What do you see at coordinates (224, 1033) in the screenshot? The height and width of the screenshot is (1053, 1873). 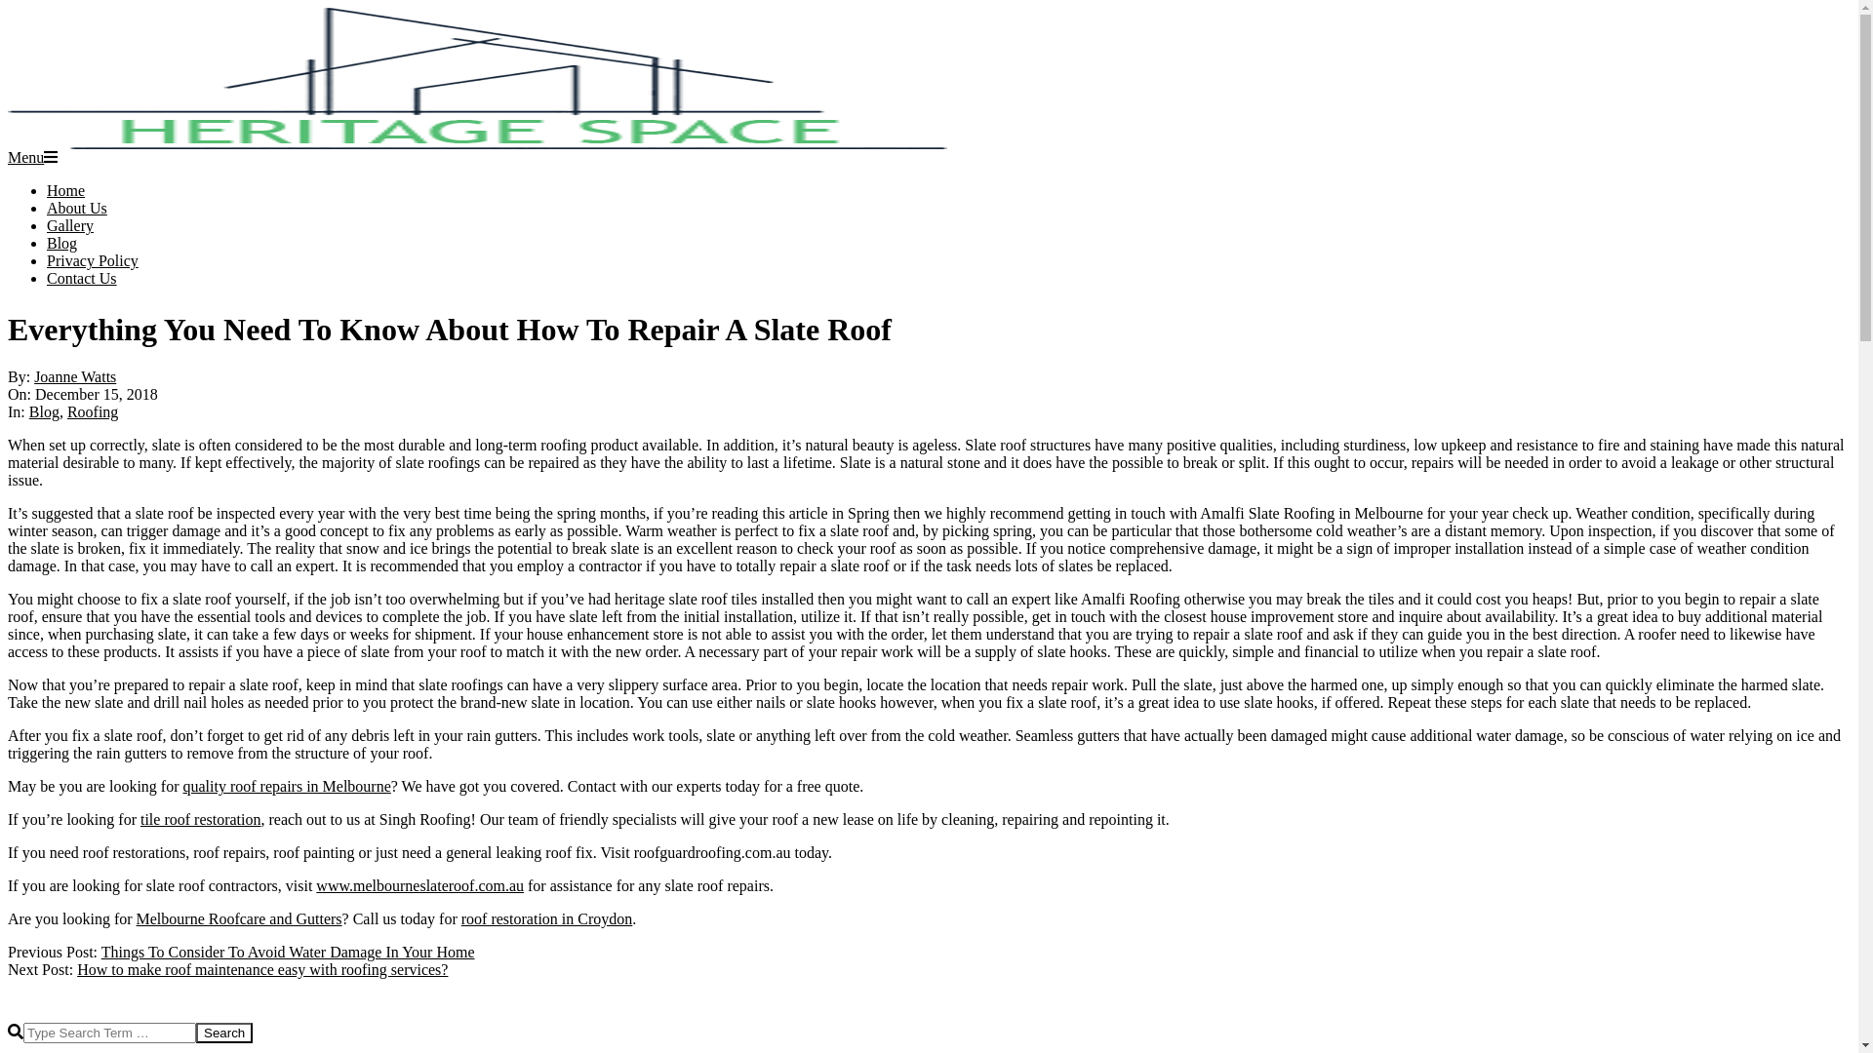 I see `Search` at bounding box center [224, 1033].